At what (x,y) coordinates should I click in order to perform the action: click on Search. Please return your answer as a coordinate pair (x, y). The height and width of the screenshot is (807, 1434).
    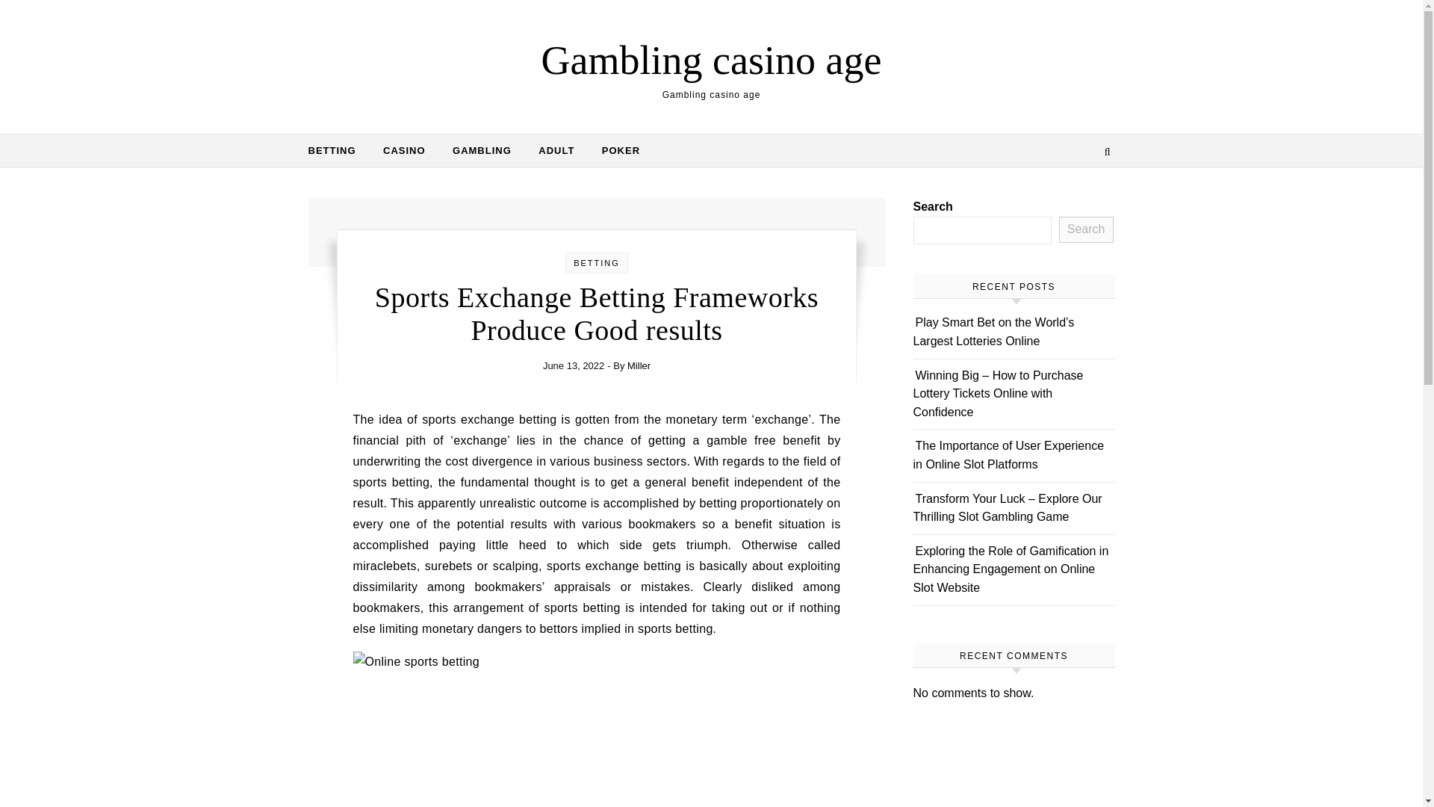
    Looking at the image, I should click on (1086, 230).